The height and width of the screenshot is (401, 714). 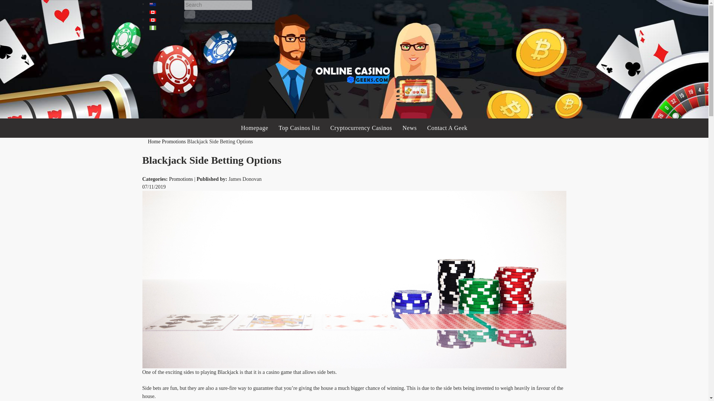 What do you see at coordinates (161, 27) in the screenshot?
I see `Nigeria` at bounding box center [161, 27].